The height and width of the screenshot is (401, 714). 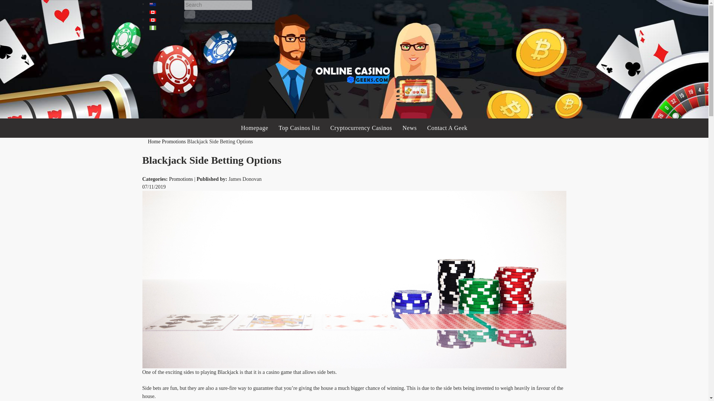 What do you see at coordinates (161, 27) in the screenshot?
I see `Nigeria` at bounding box center [161, 27].